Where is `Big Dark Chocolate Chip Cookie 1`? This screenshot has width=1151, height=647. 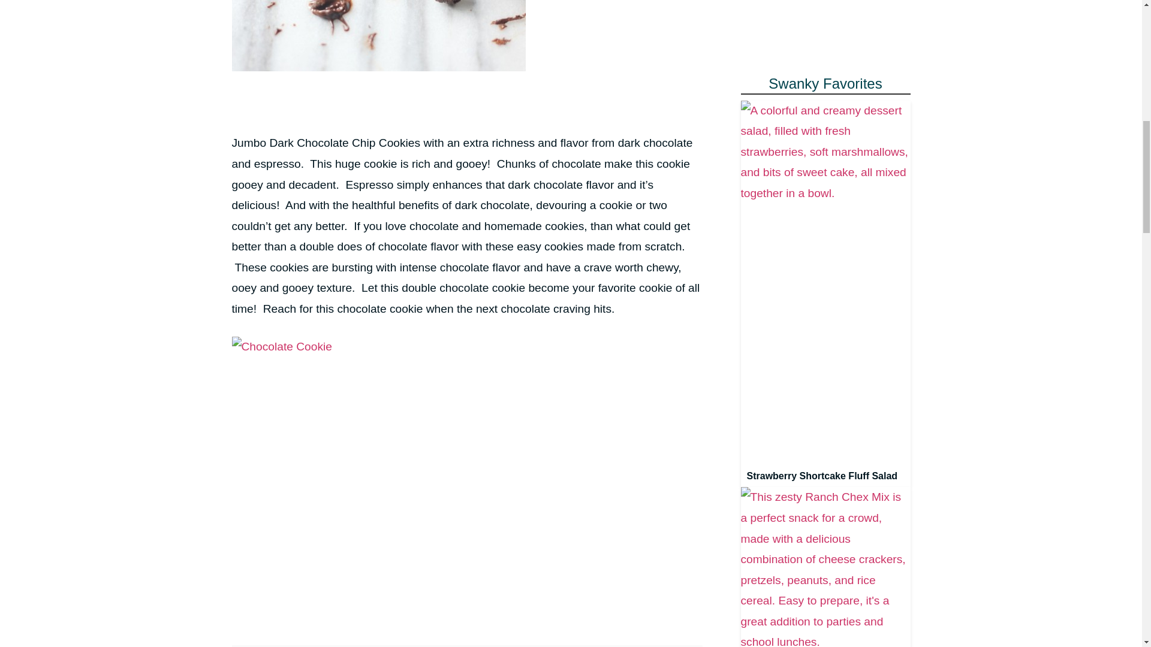 Big Dark Chocolate Chip Cookie 1 is located at coordinates (378, 35).